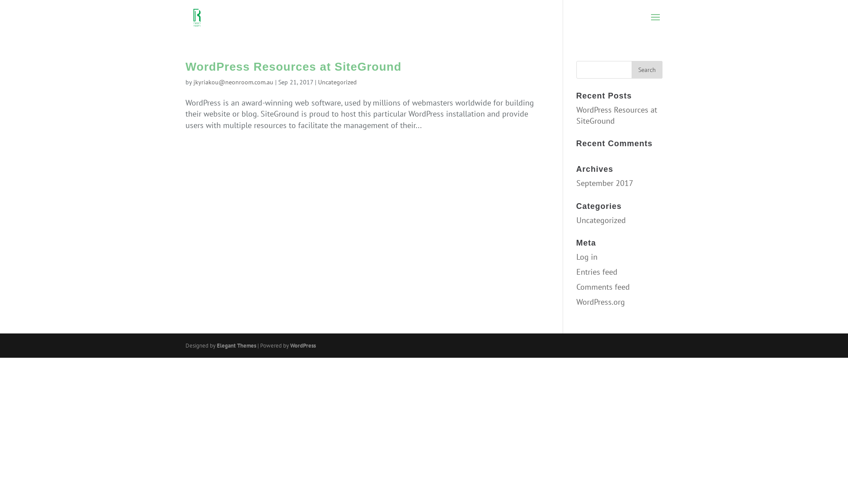  I want to click on Elegant Themes, so click(237, 345).